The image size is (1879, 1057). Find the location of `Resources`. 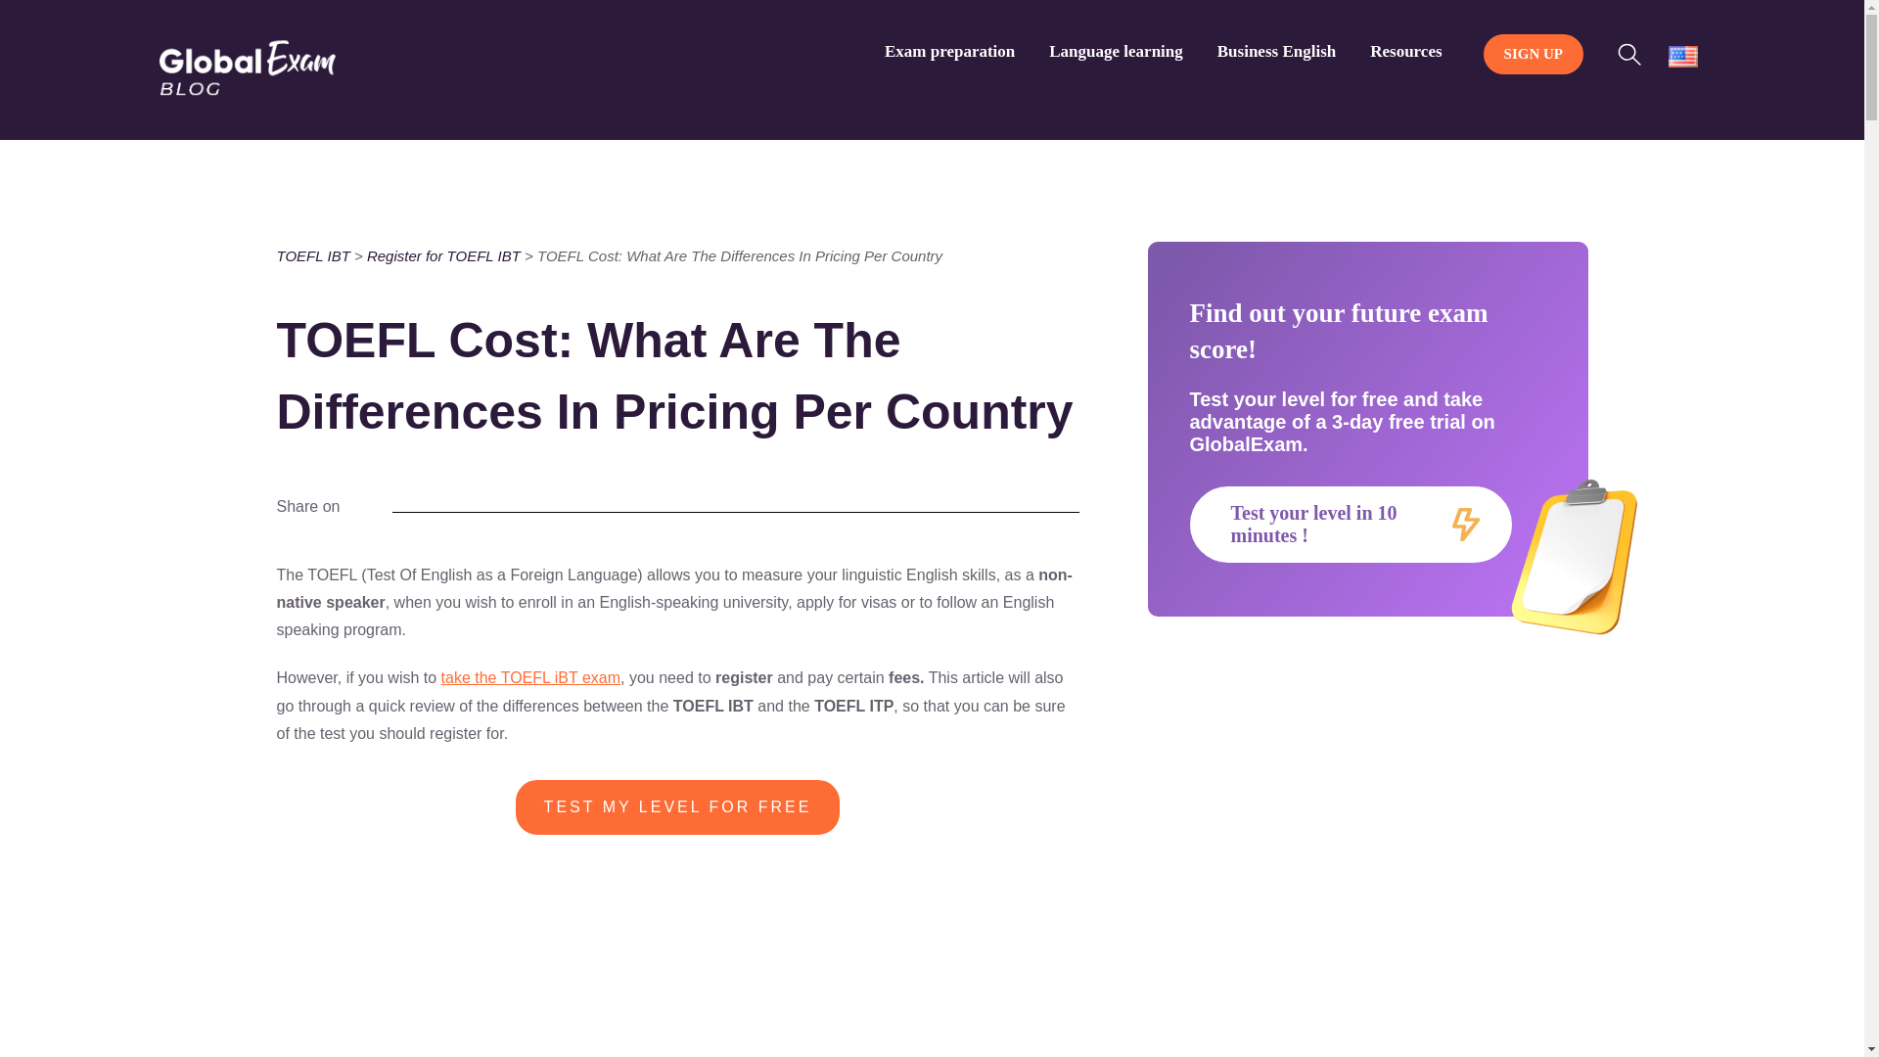

Resources is located at coordinates (1405, 51).